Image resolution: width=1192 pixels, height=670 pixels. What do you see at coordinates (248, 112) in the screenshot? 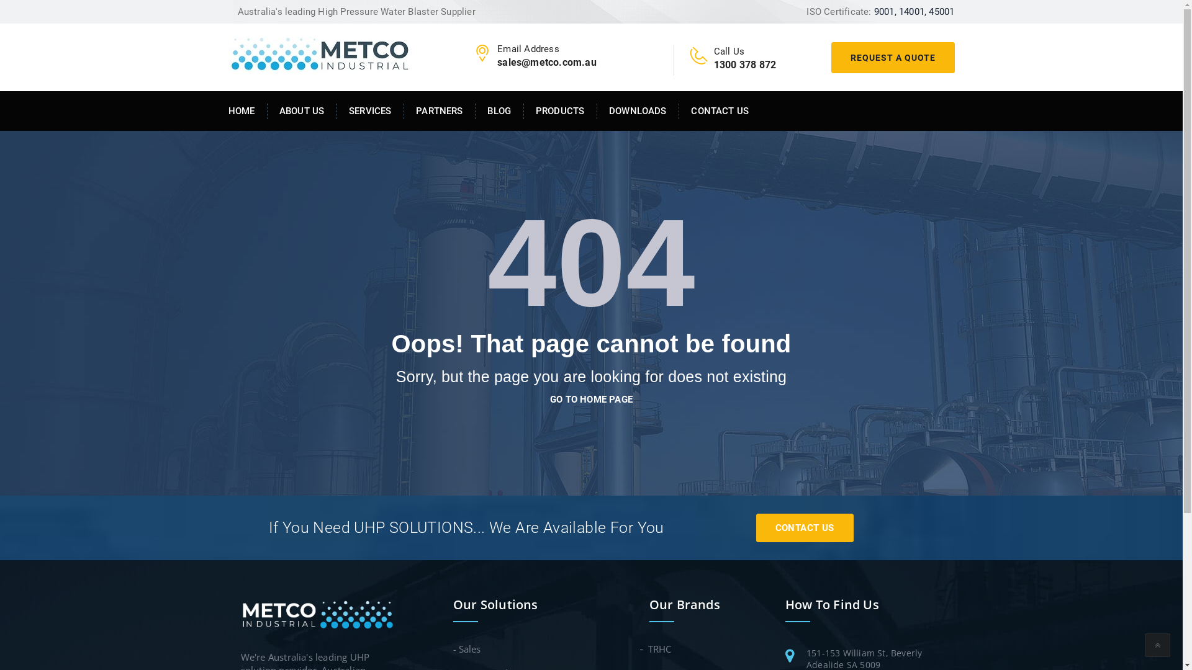
I see `HOME` at bounding box center [248, 112].